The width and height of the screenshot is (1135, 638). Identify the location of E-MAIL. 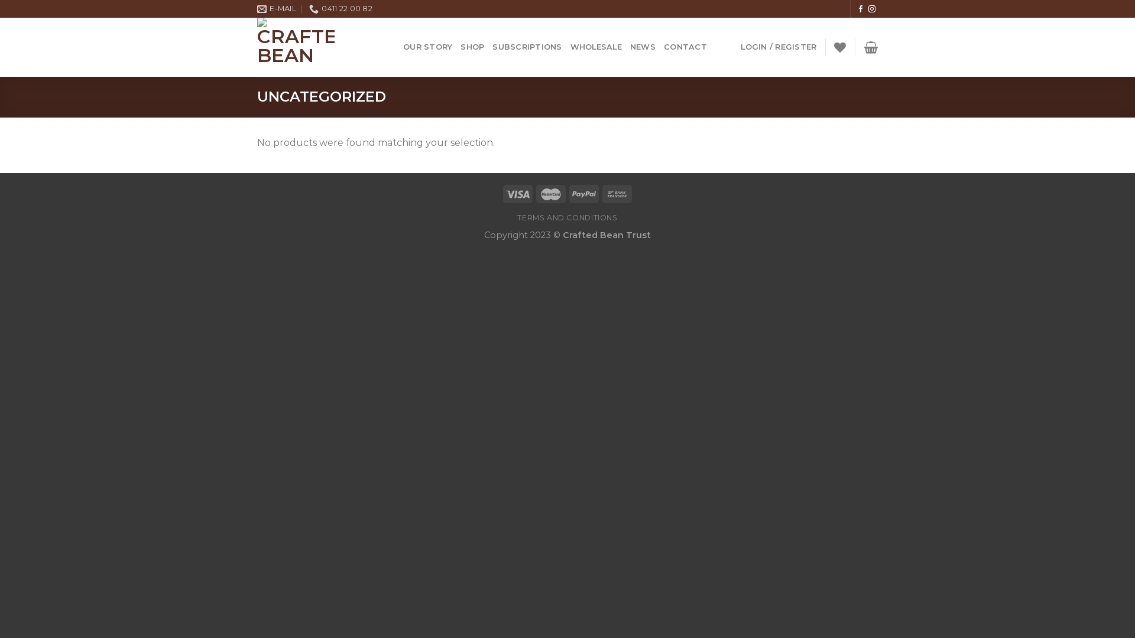
(277, 9).